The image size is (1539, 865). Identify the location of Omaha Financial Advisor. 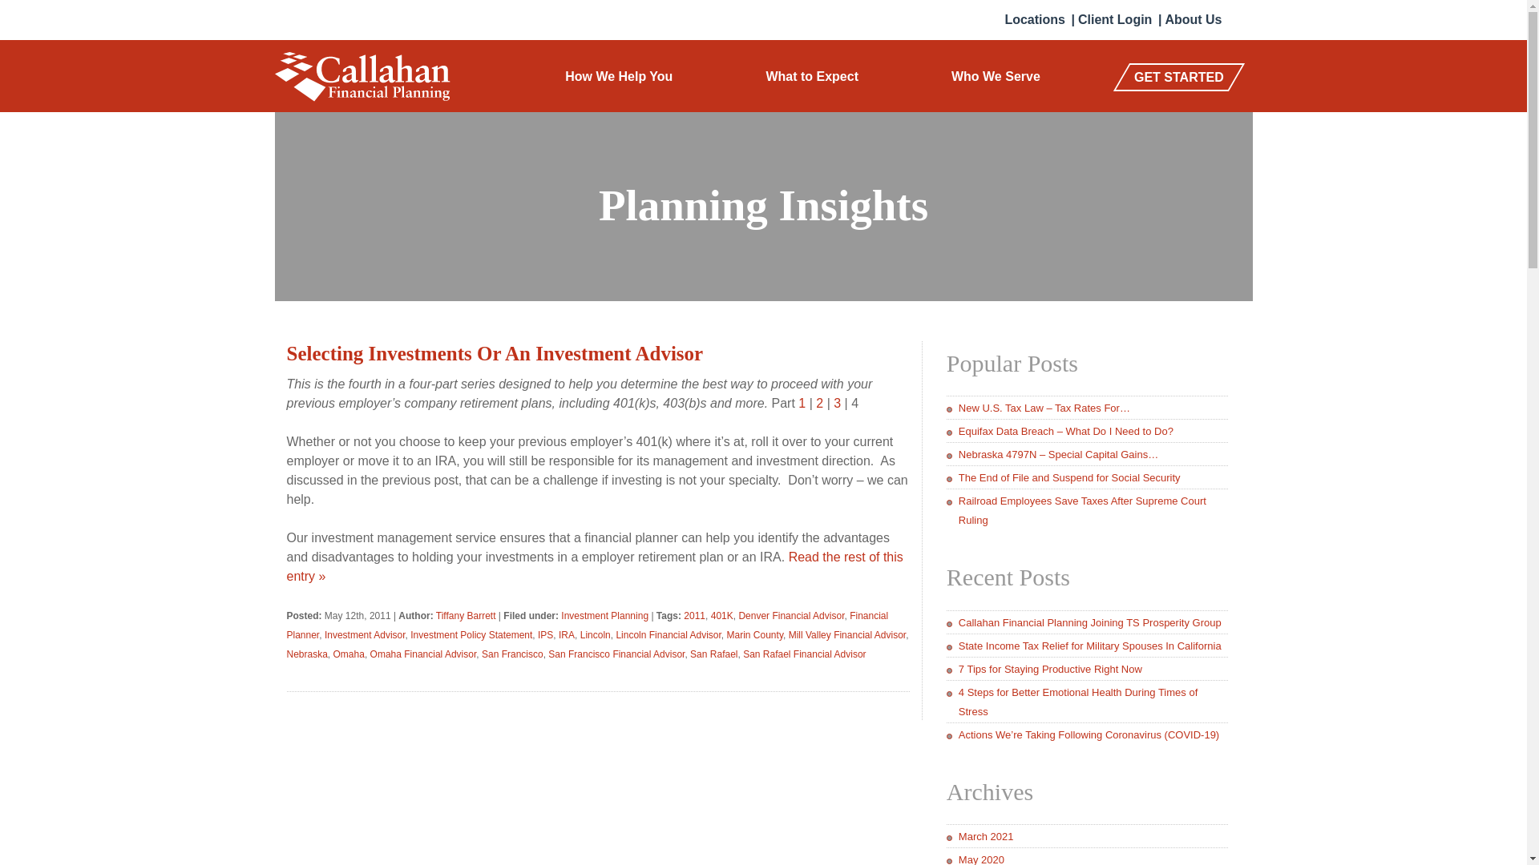
(423, 654).